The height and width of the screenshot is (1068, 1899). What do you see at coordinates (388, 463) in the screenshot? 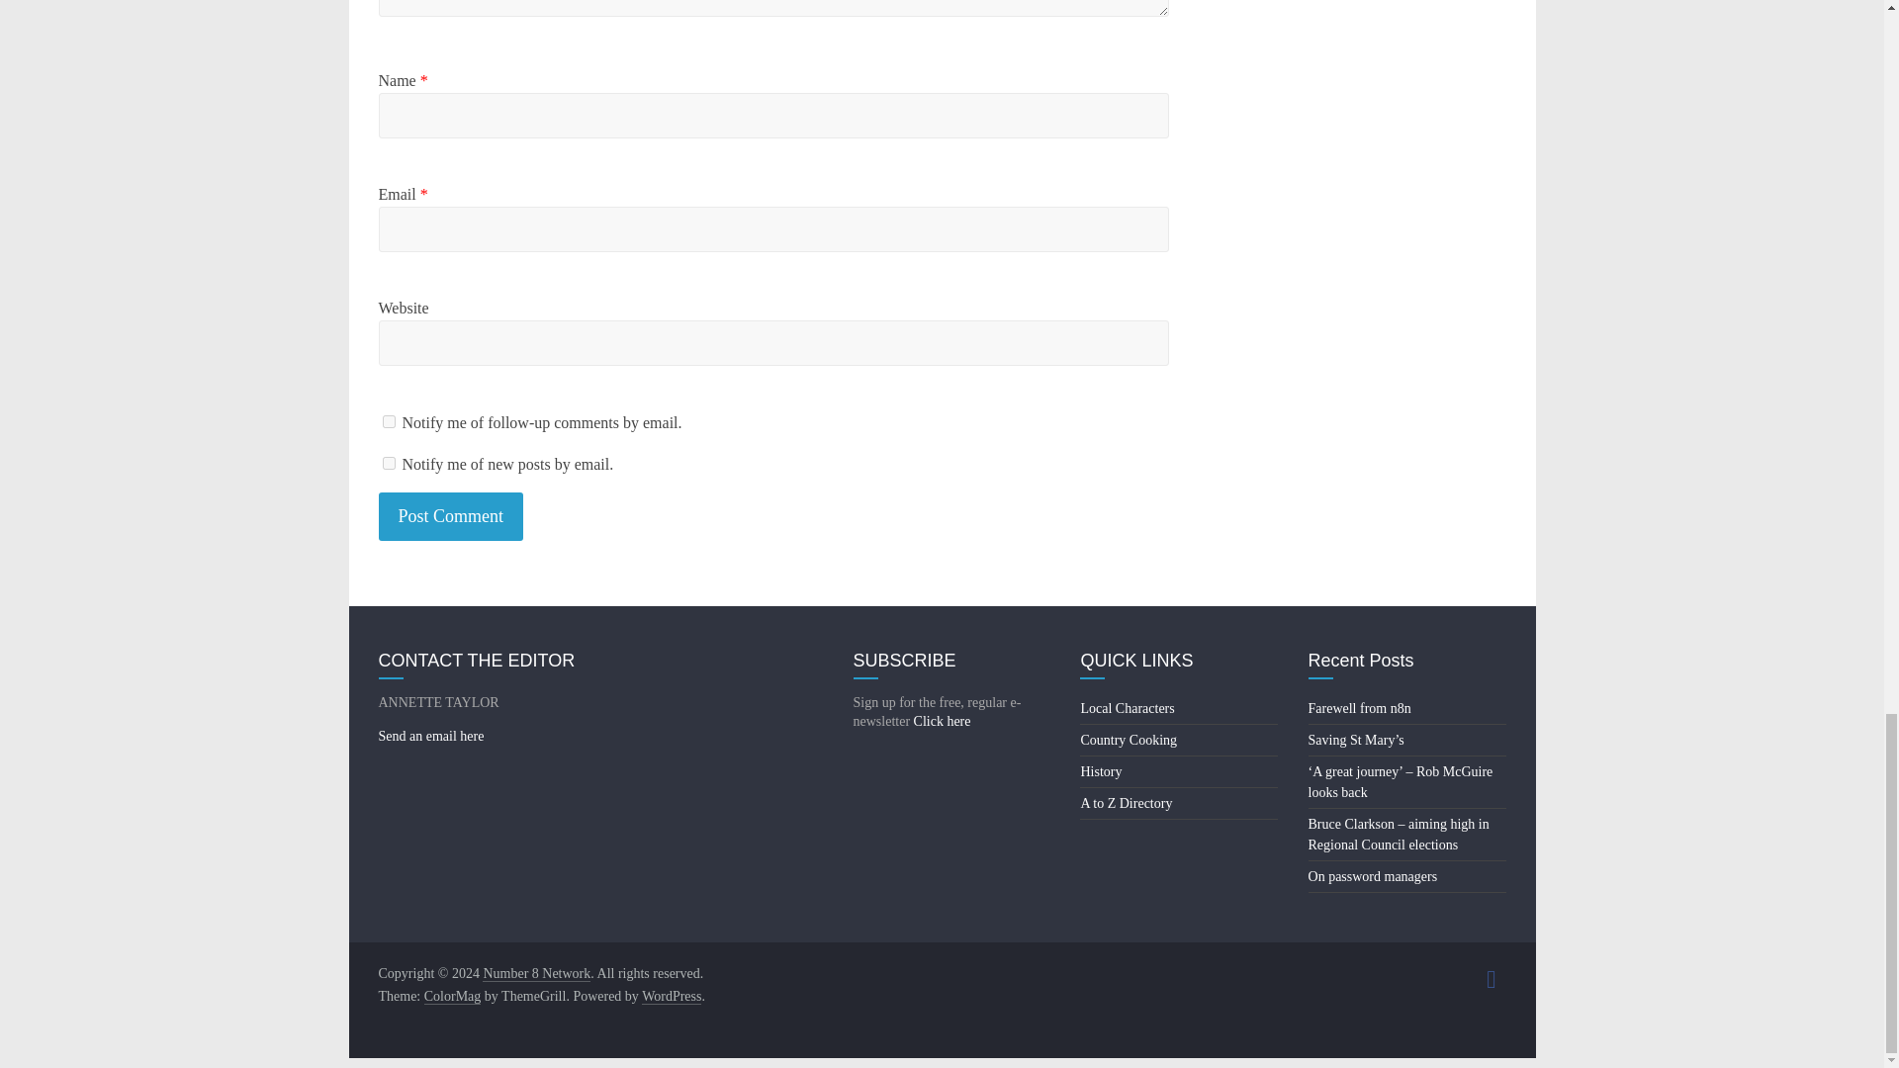
I see `subscribe` at bounding box center [388, 463].